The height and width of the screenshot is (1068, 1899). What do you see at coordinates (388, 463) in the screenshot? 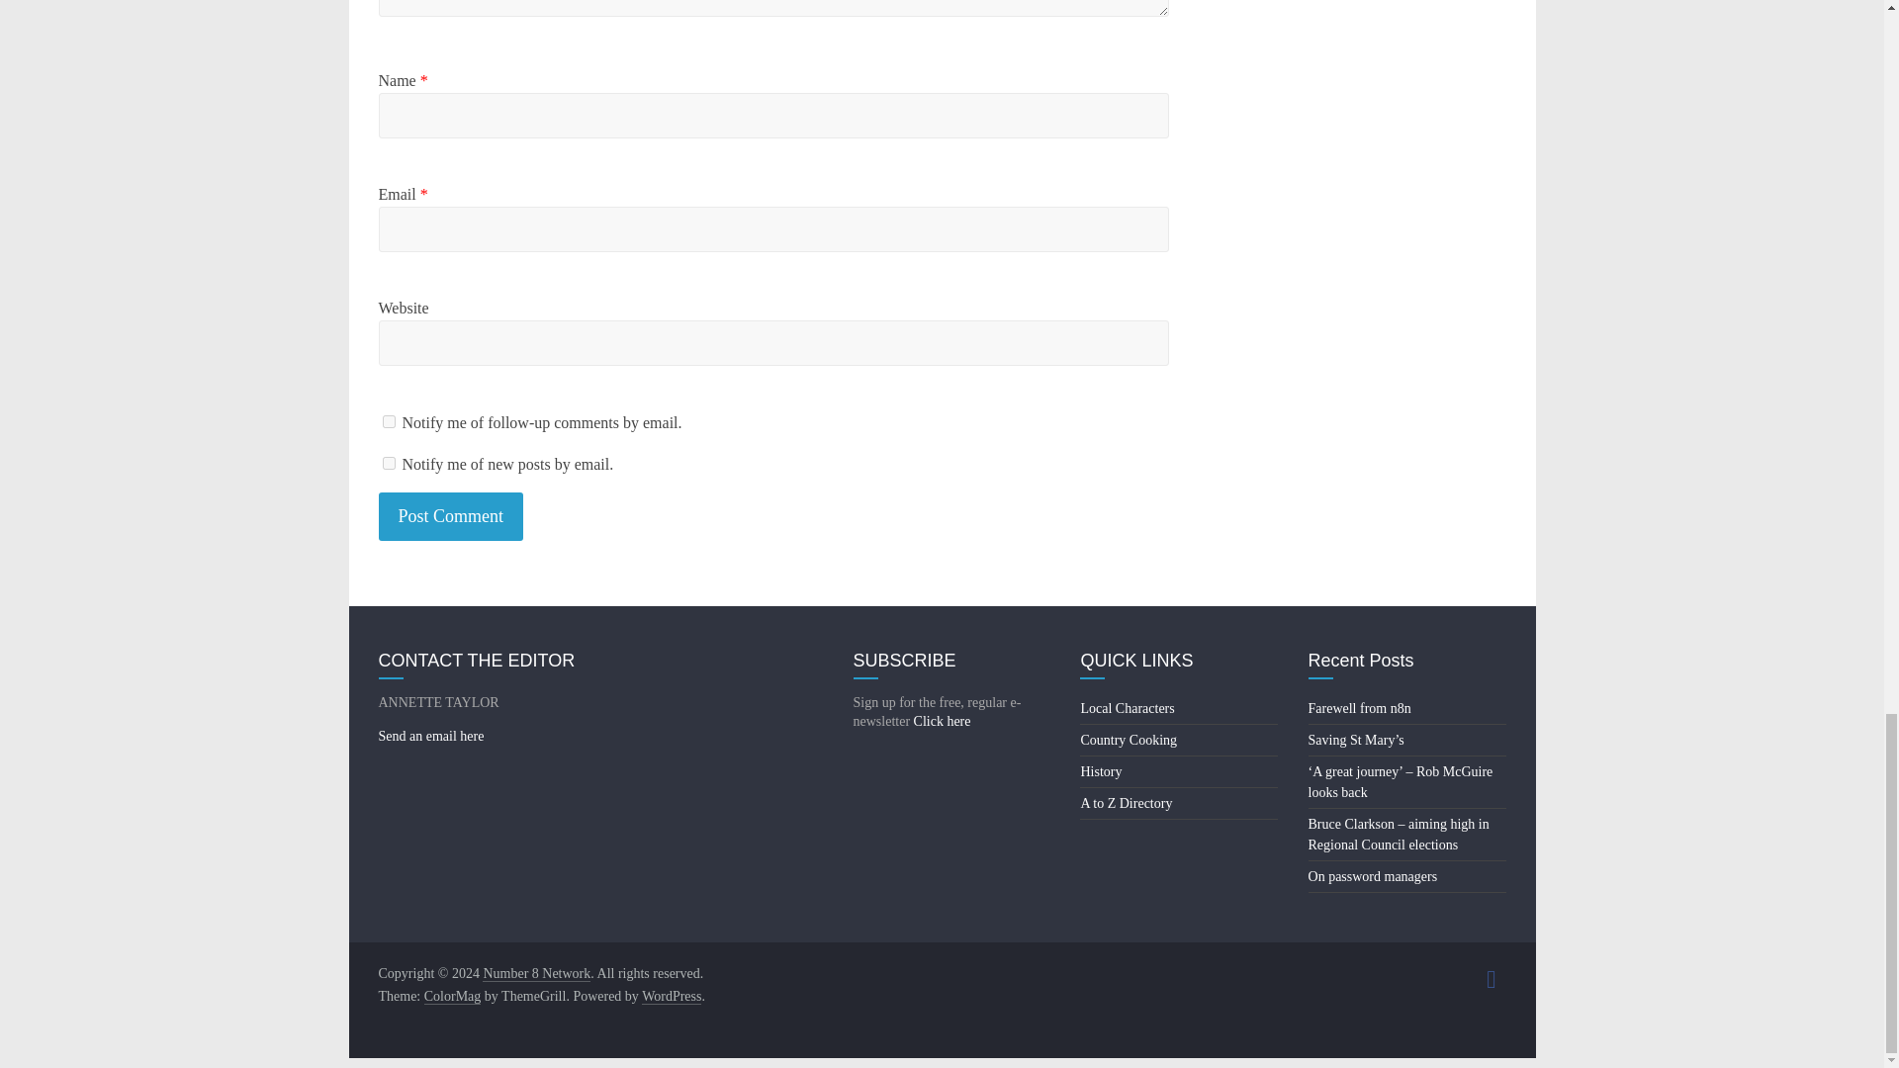
I see `subscribe` at bounding box center [388, 463].